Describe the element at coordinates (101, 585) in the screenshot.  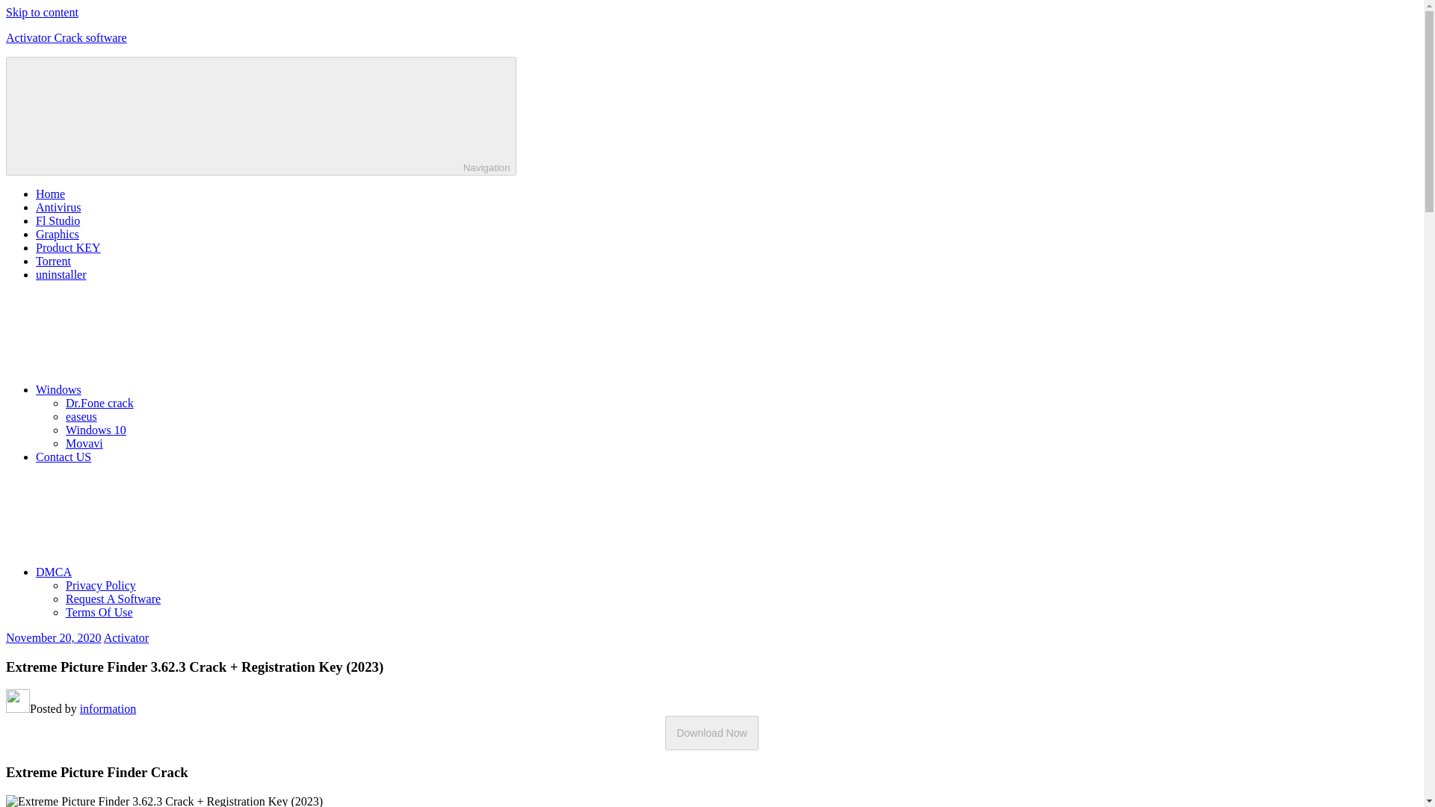
I see `Privacy Policy` at that location.